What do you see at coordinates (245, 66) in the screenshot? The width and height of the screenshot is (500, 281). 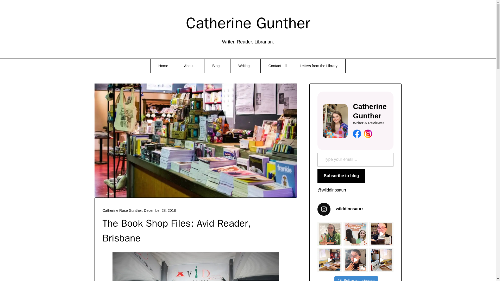 I see `Writing` at bounding box center [245, 66].